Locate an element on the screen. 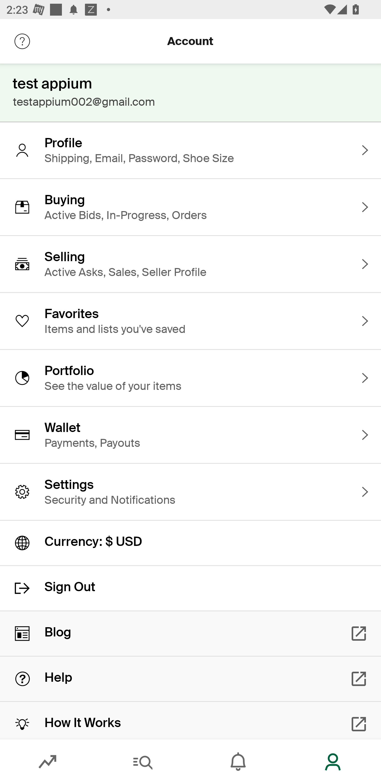  Sign Out is located at coordinates (190, 588).